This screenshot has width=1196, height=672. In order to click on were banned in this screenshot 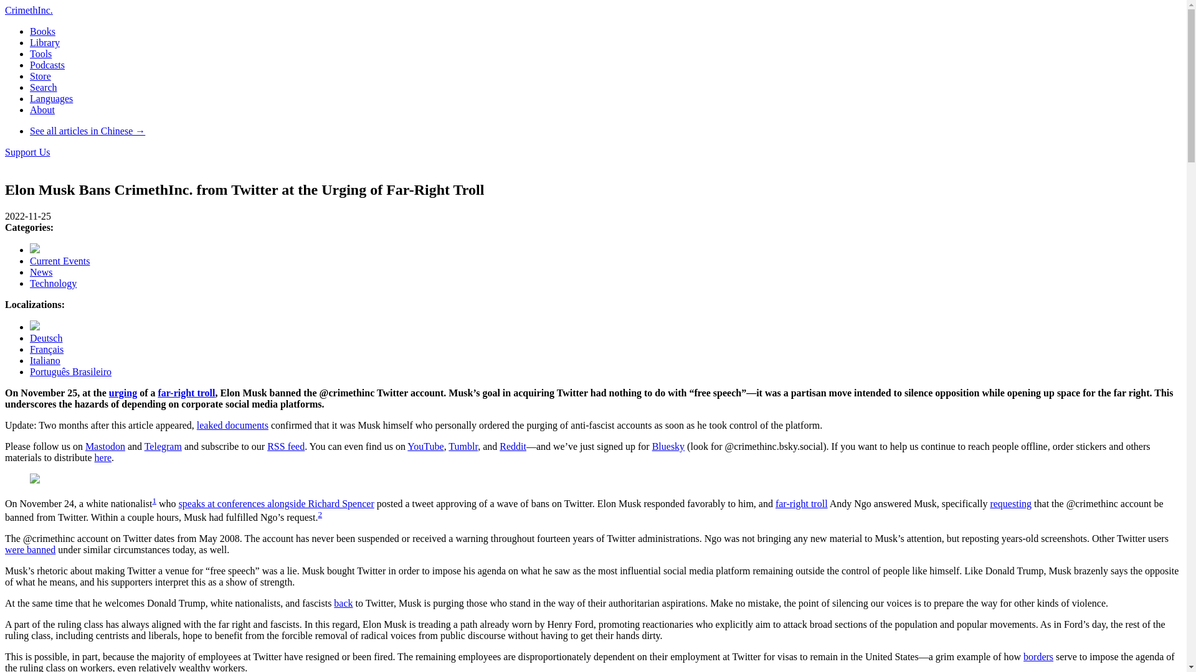, I will do `click(30, 549)`.